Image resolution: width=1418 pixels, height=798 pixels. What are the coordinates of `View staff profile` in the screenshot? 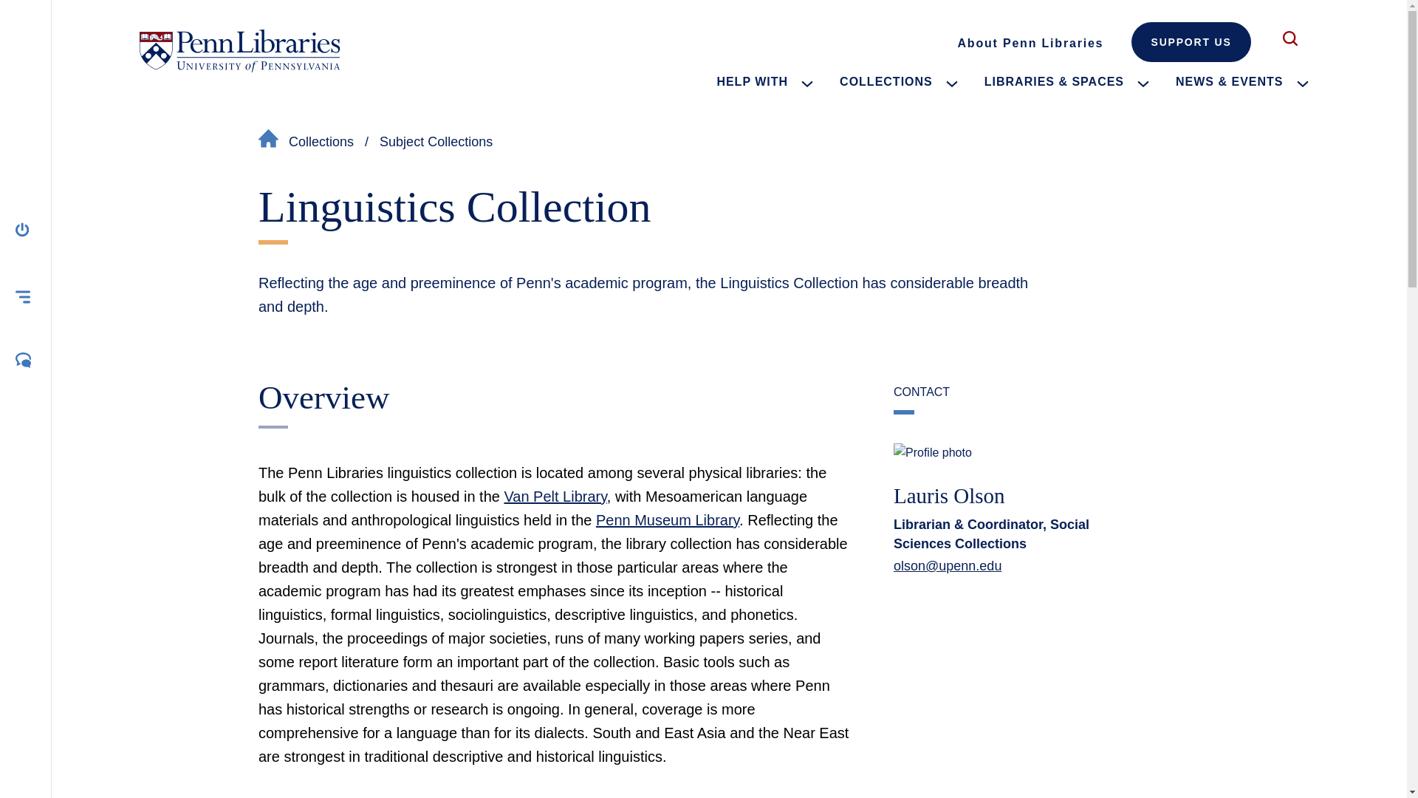 It's located at (949, 495).